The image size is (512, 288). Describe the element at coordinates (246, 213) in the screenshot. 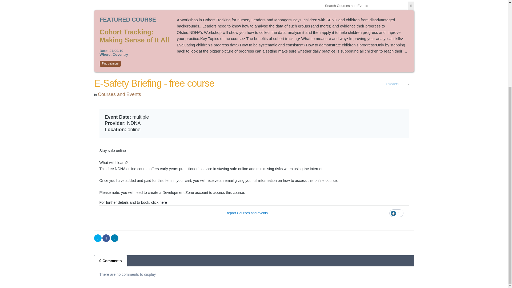

I see `Report Courses and events` at that location.